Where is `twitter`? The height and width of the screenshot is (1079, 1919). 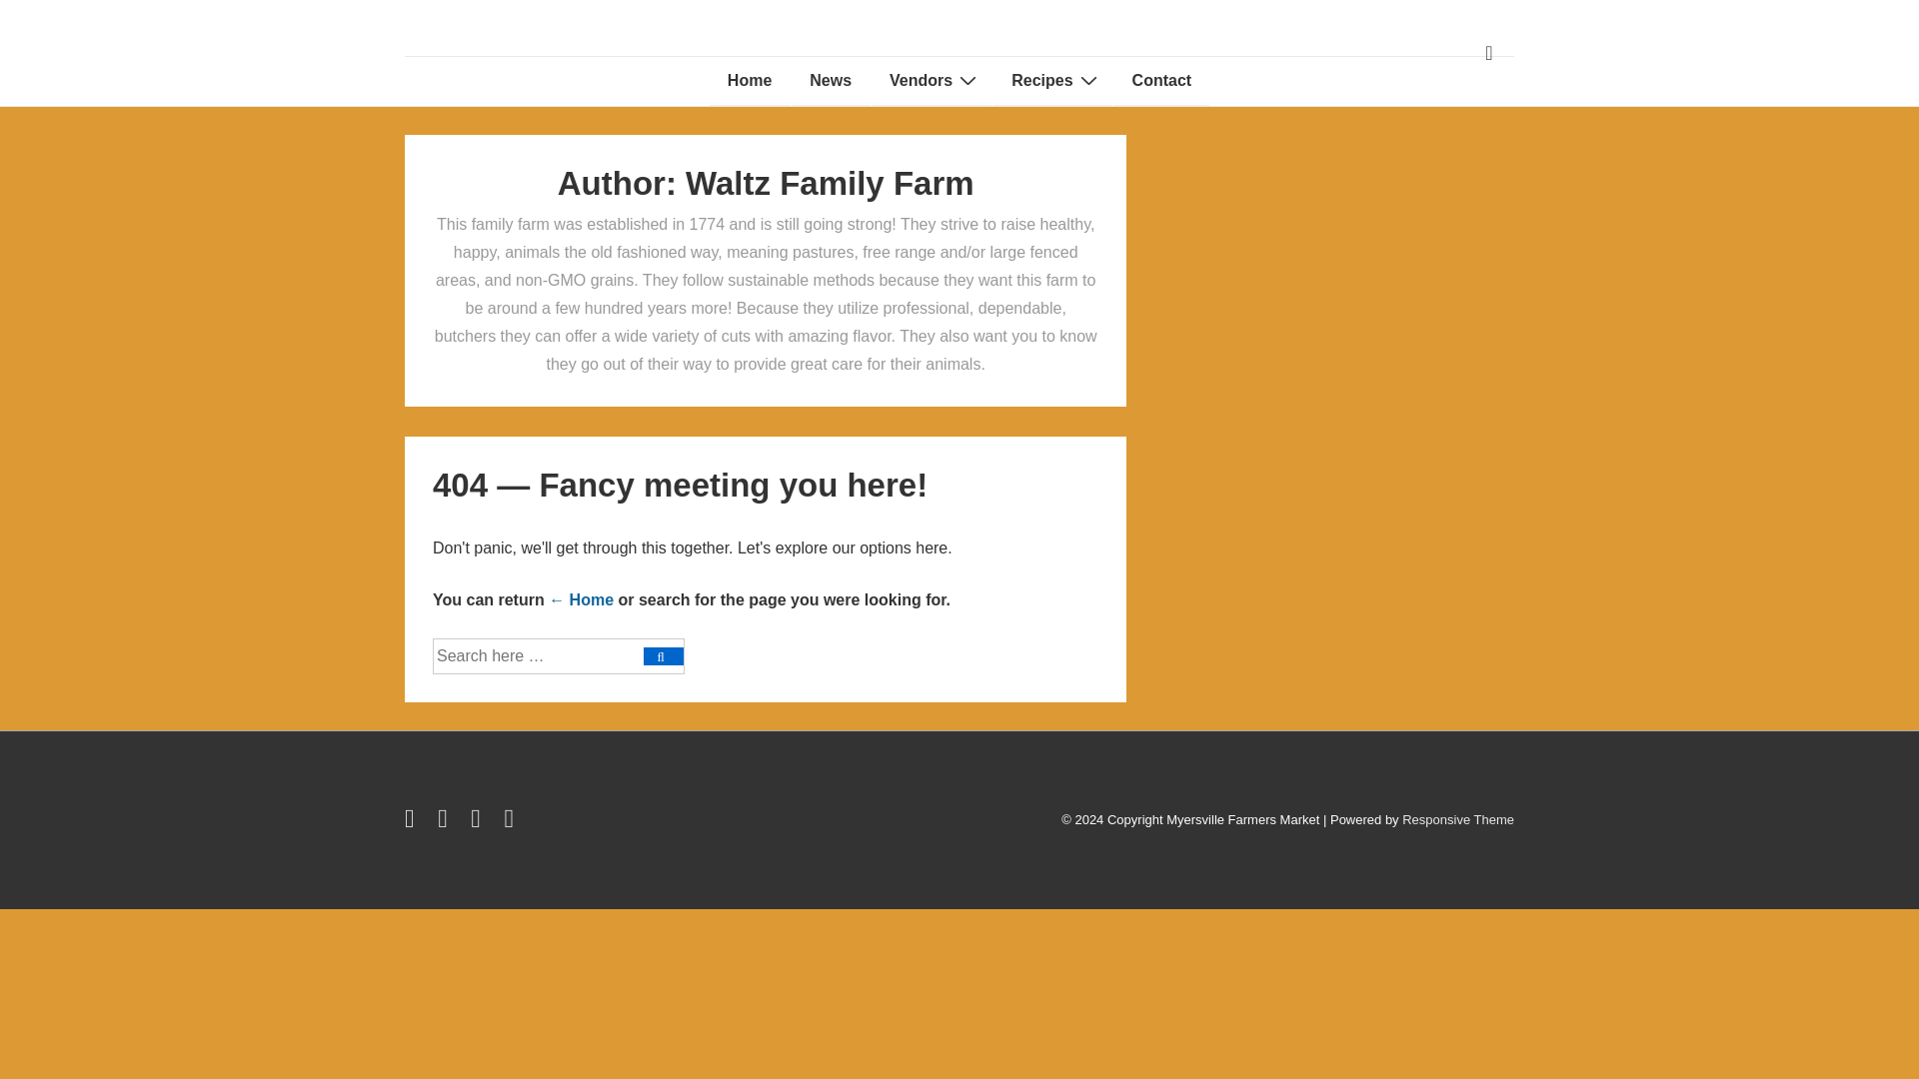 twitter is located at coordinates (414, 822).